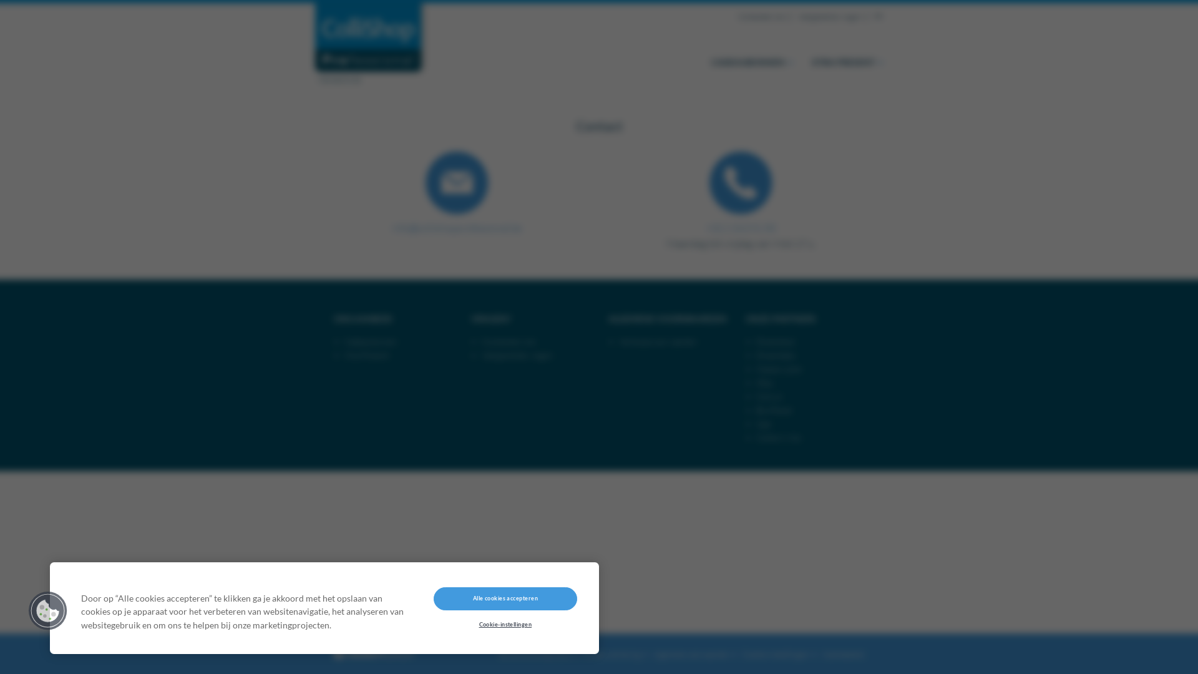 The width and height of the screenshot is (1198, 674). Describe the element at coordinates (367, 355) in the screenshot. I see `Xtra Present` at that location.